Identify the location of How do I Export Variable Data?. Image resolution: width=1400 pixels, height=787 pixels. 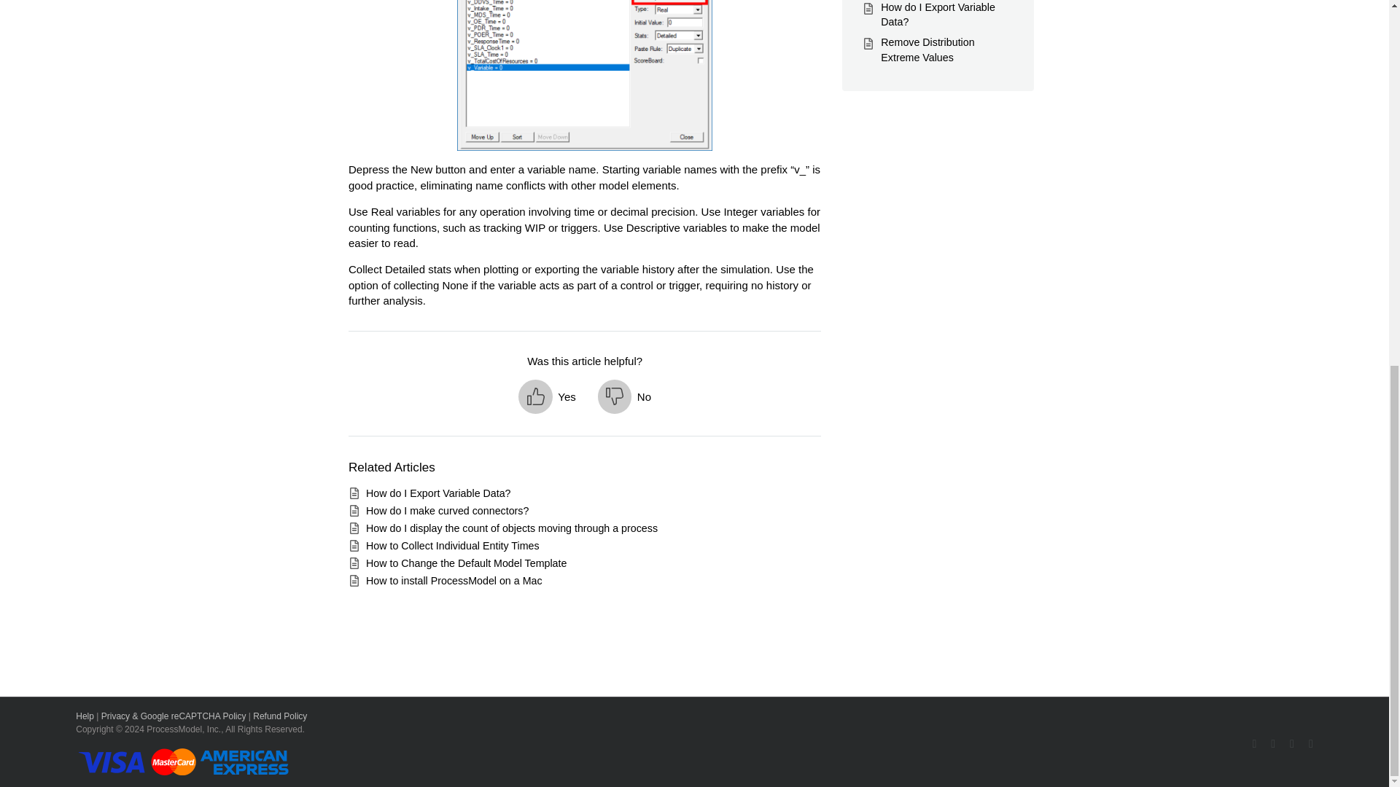
(938, 15).